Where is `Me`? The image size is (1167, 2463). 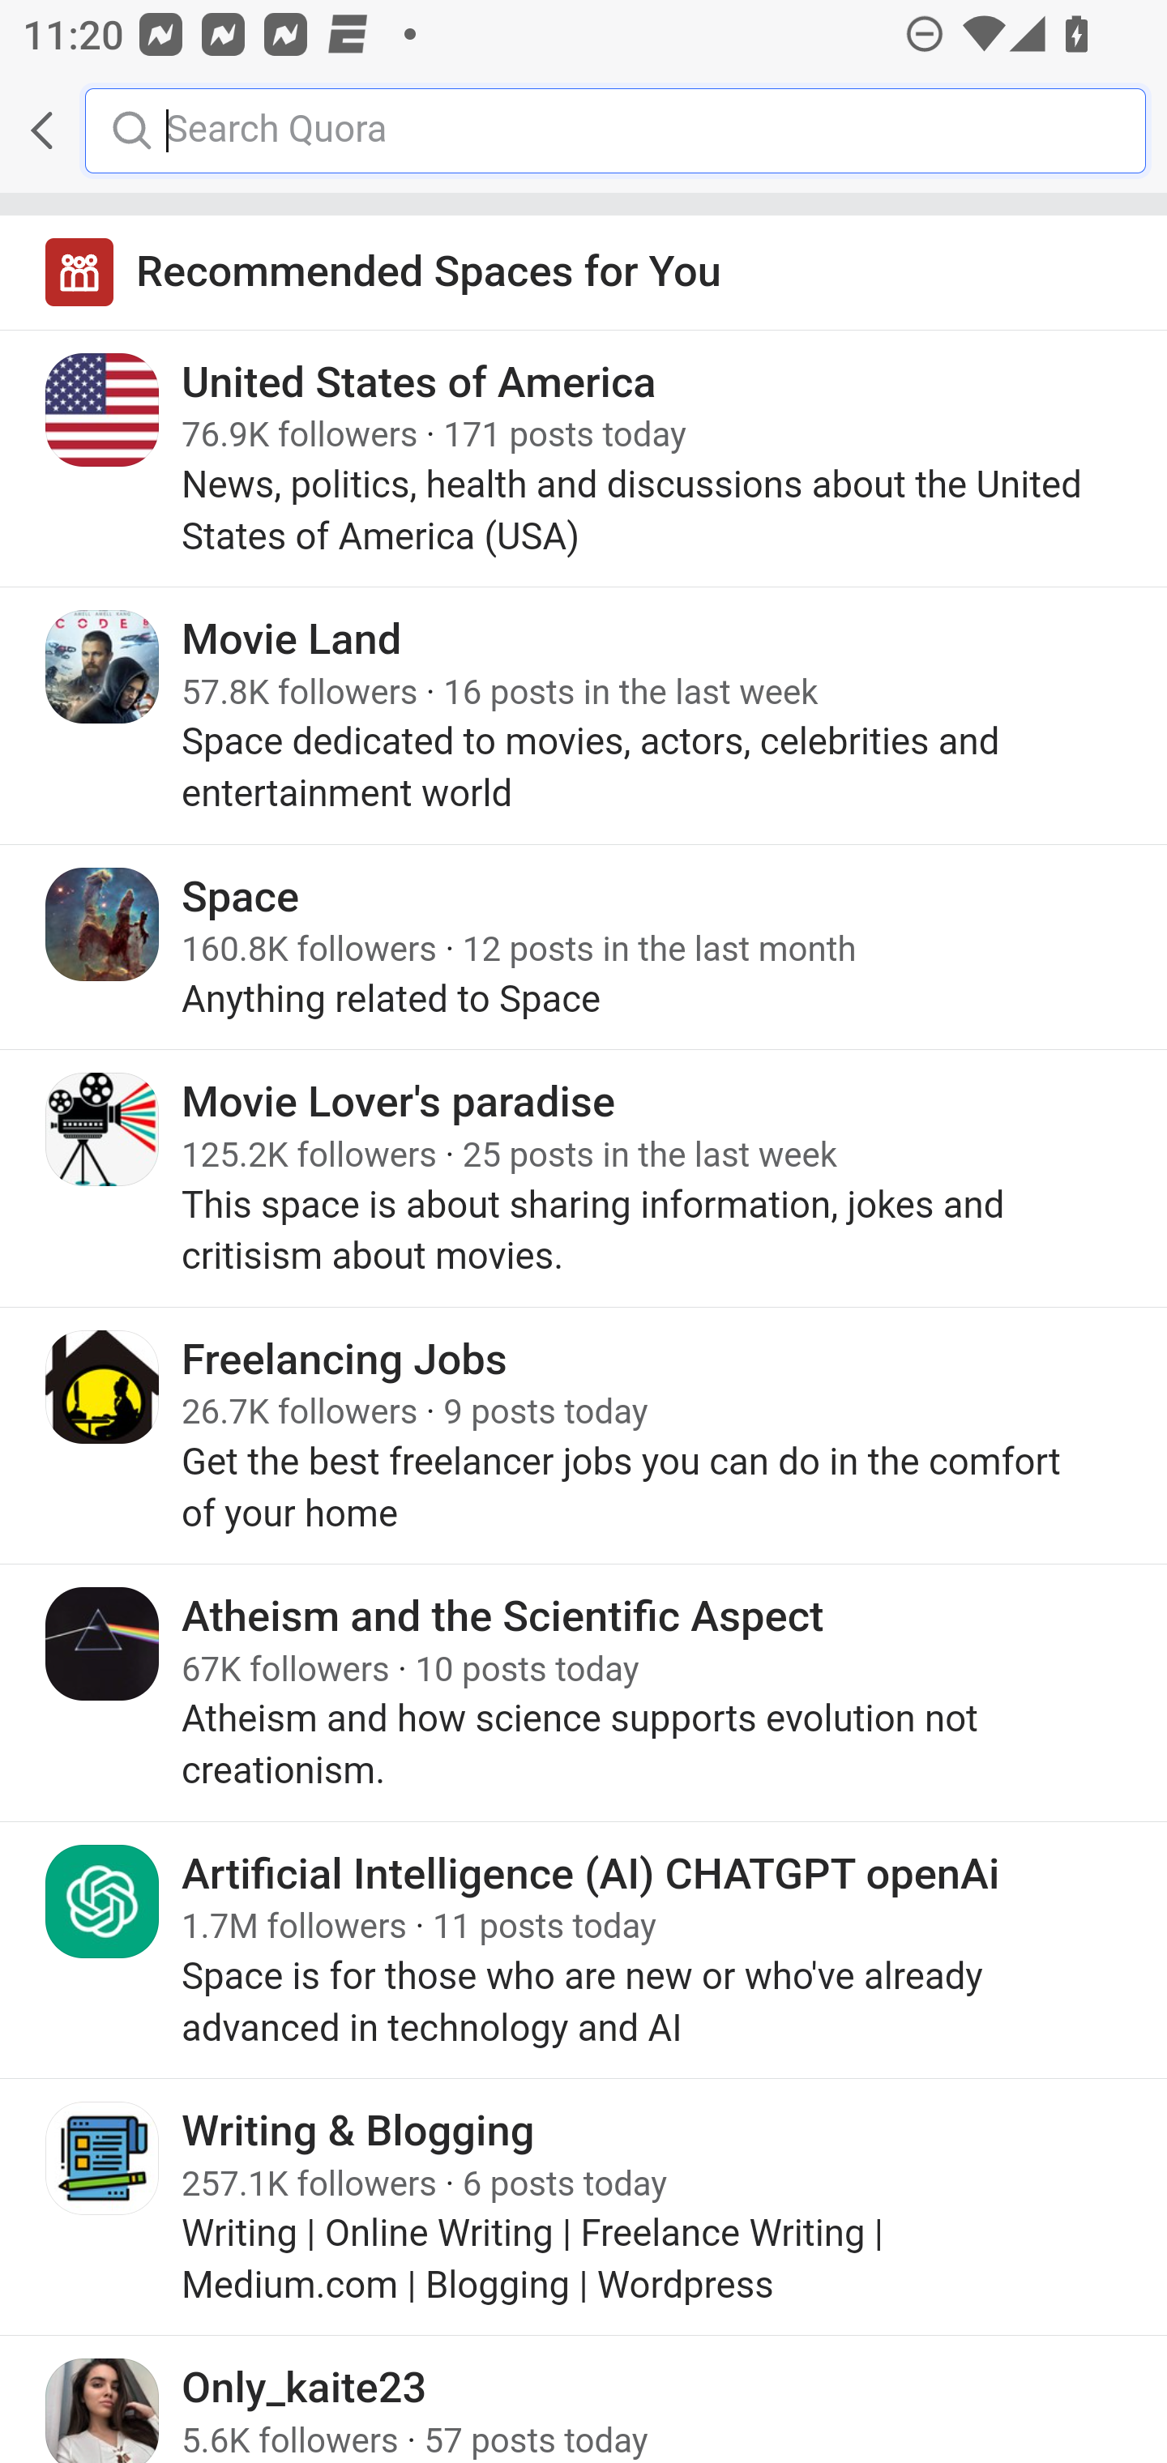 Me is located at coordinates (102, 130).